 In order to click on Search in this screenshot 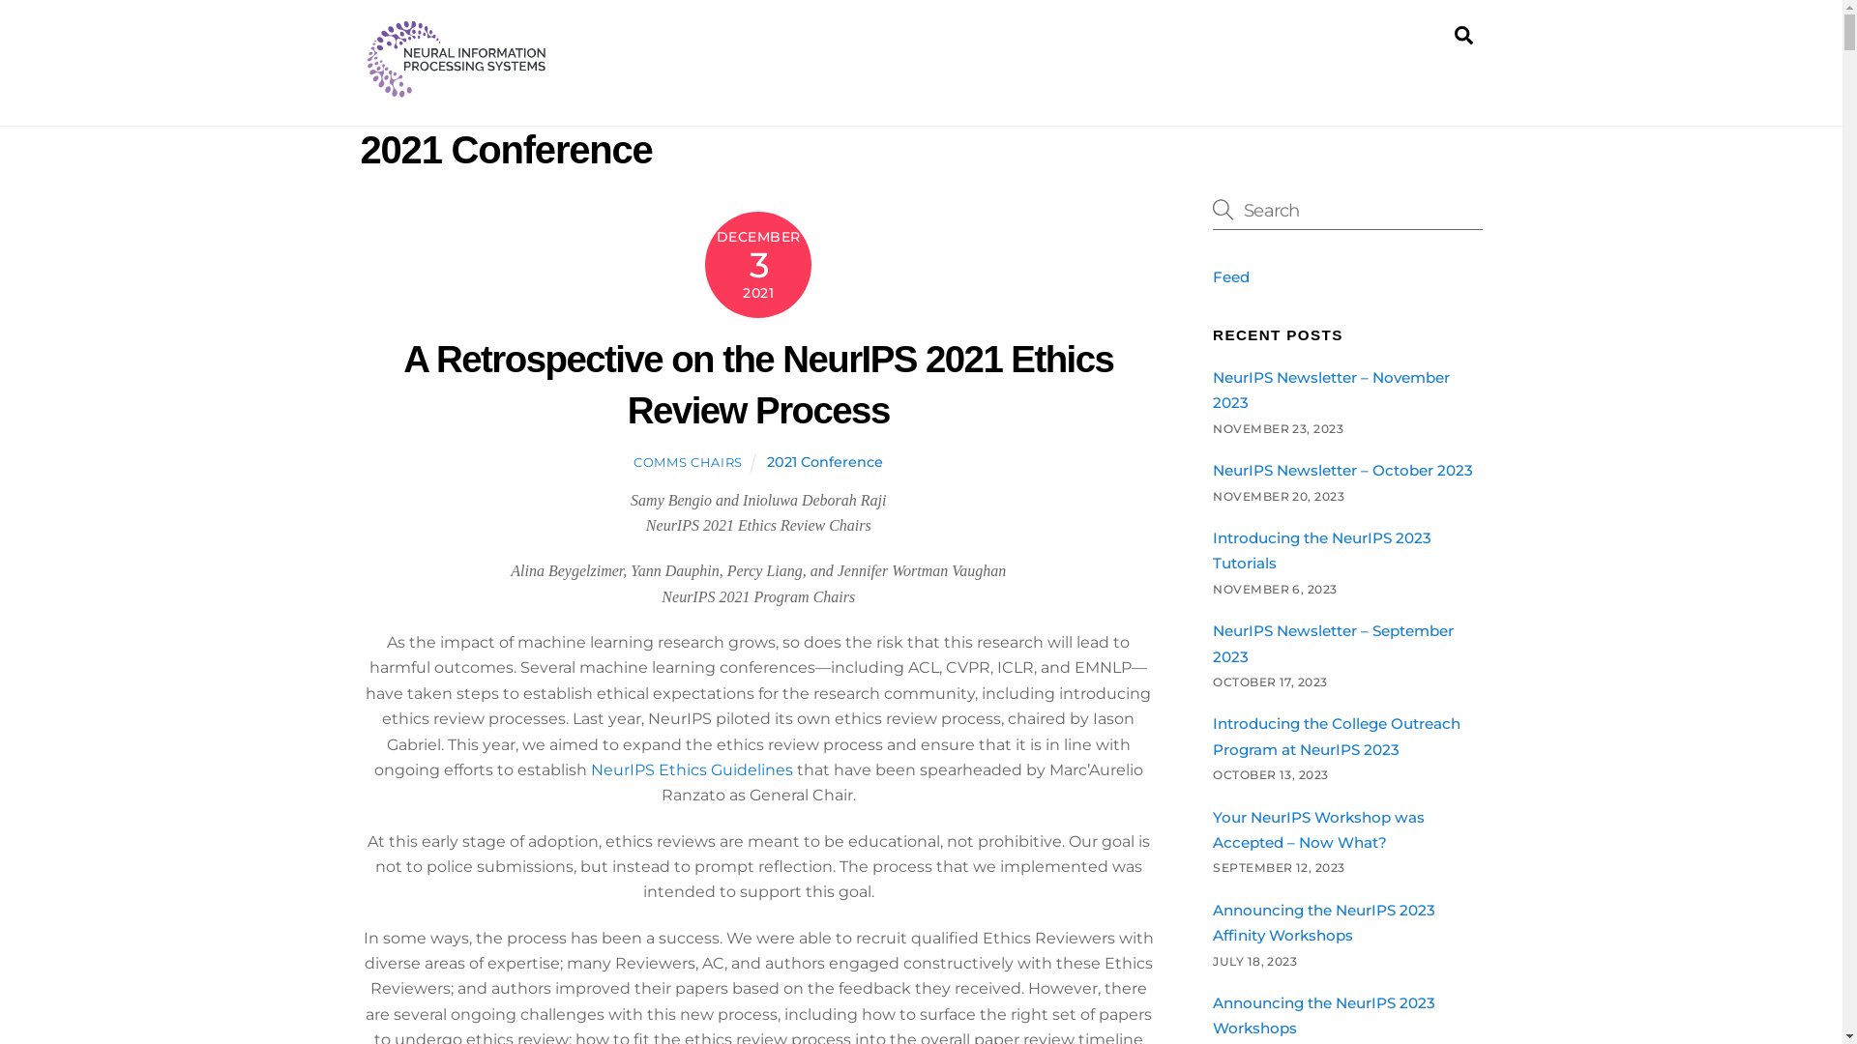, I will do `click(1347, 209)`.